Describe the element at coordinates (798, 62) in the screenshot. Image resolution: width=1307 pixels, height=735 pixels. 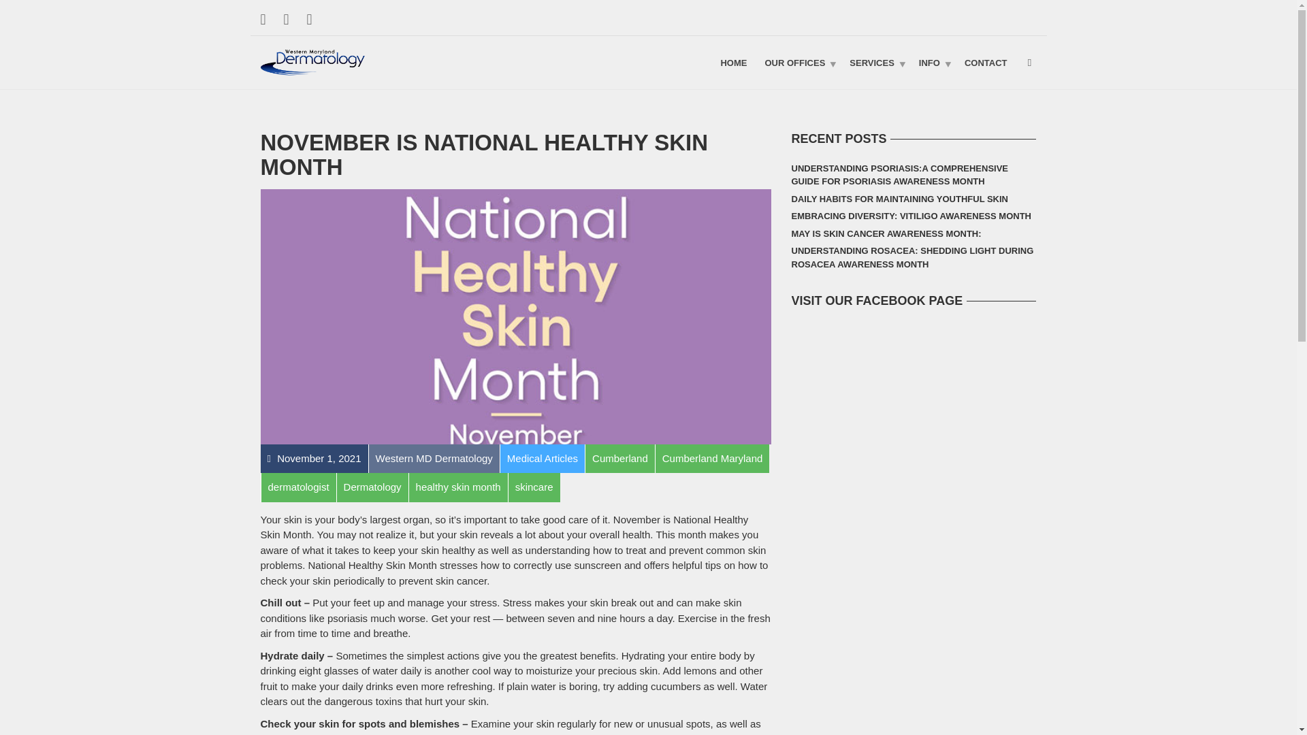
I see `Our Offices` at that location.